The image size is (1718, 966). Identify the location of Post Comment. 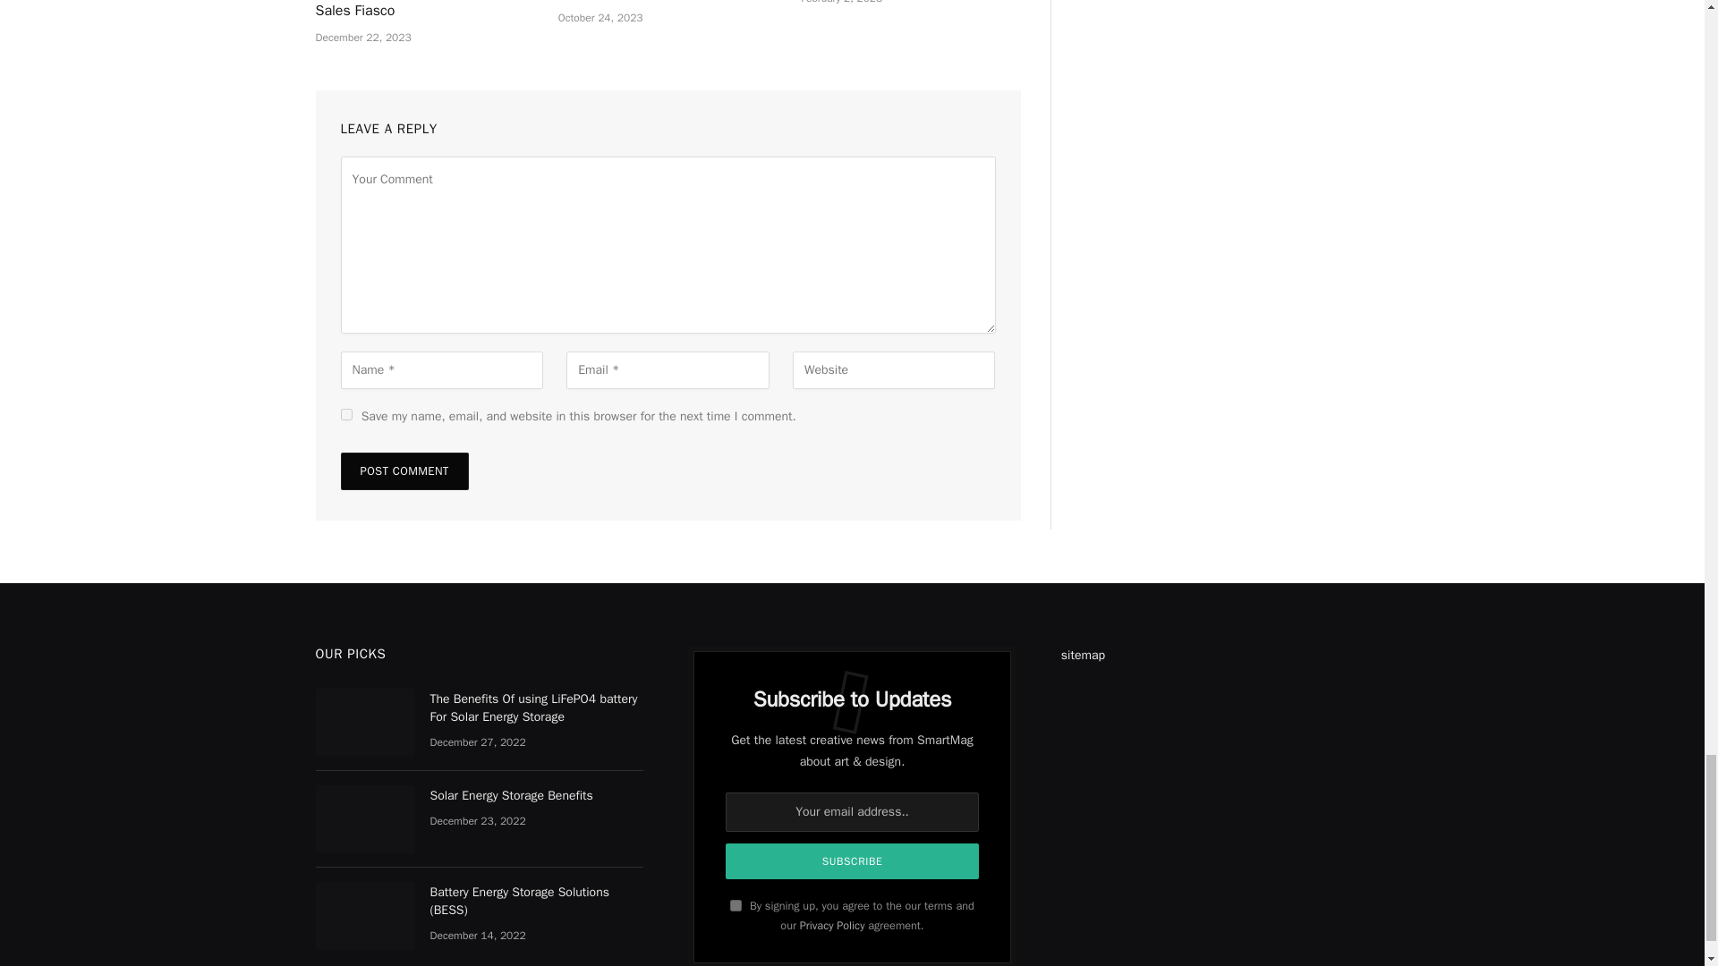
(404, 470).